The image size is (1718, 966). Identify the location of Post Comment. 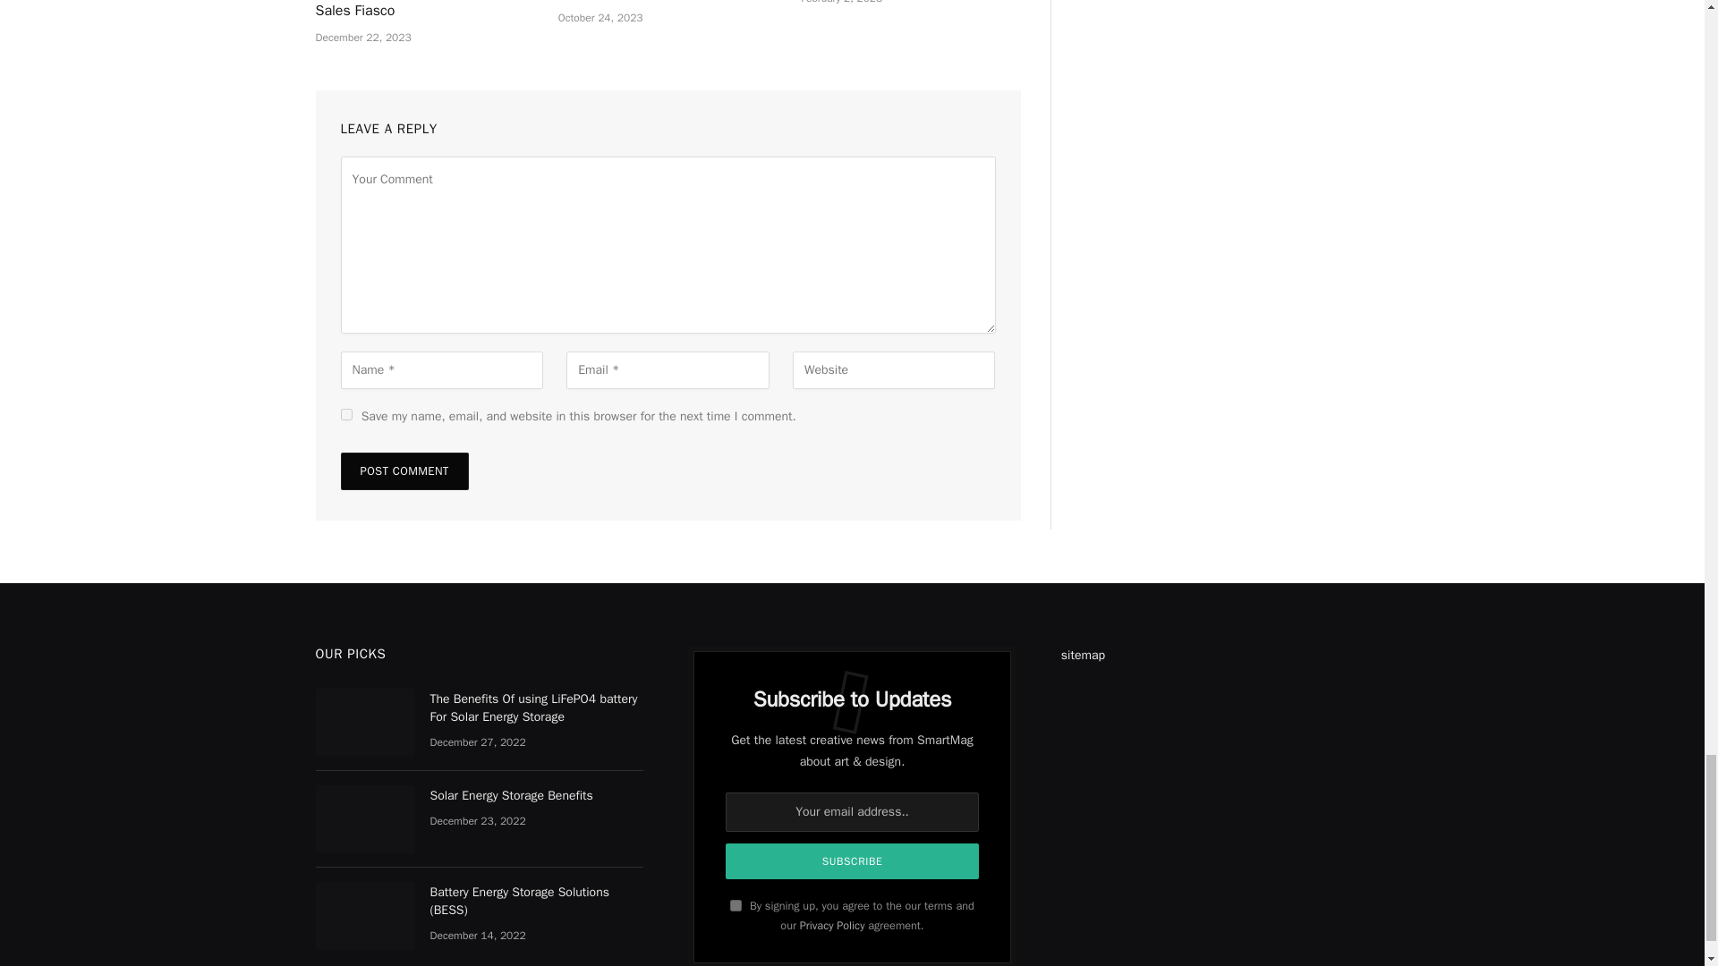
(404, 470).